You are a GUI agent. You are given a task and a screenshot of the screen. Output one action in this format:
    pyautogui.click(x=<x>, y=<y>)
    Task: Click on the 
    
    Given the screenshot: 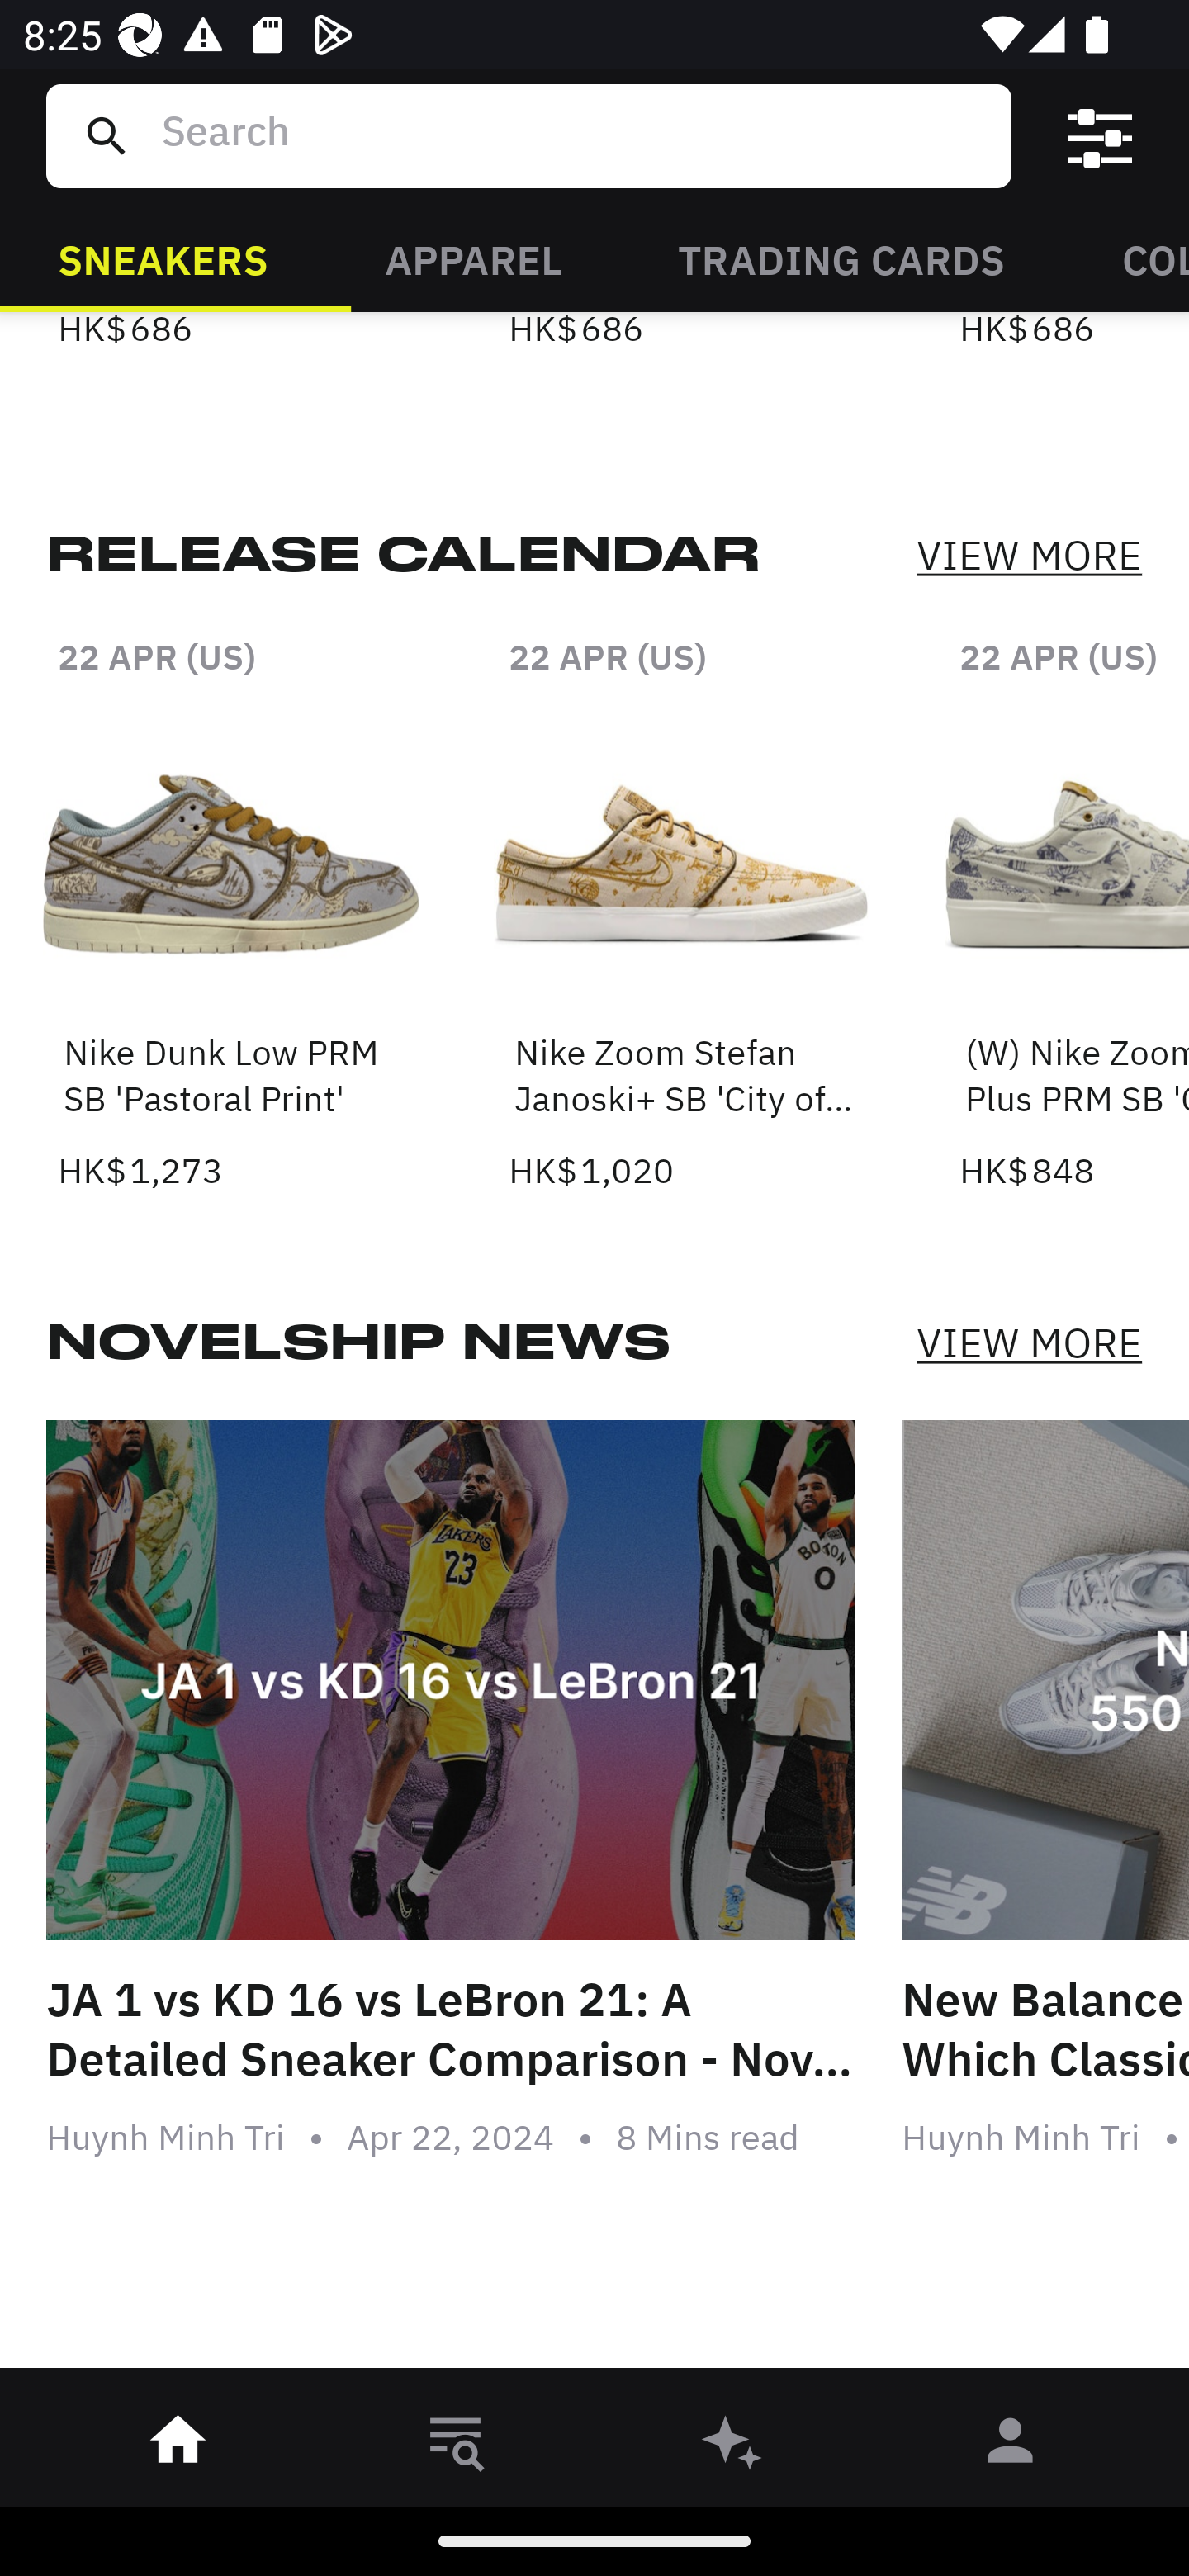 What is the action you would take?
    pyautogui.click(x=1100, y=136)
    